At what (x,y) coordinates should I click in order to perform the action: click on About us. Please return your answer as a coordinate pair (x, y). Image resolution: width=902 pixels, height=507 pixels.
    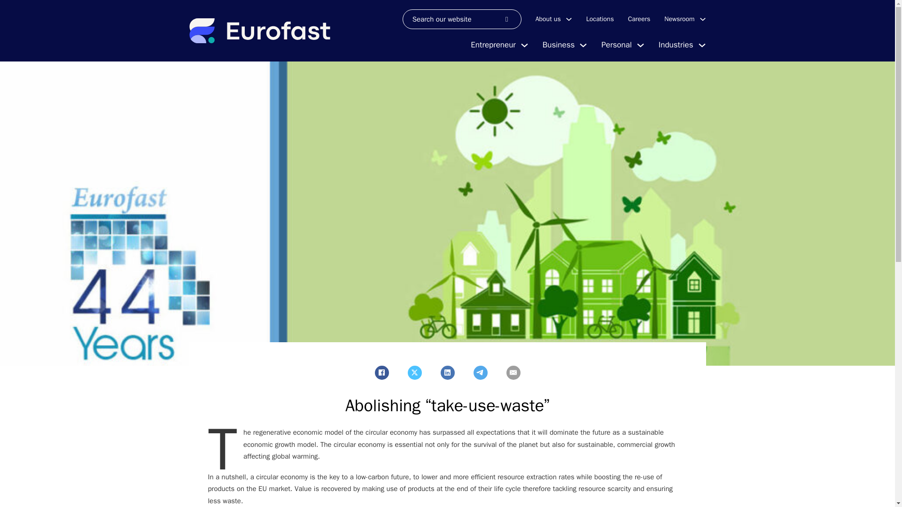
    Looking at the image, I should click on (548, 19).